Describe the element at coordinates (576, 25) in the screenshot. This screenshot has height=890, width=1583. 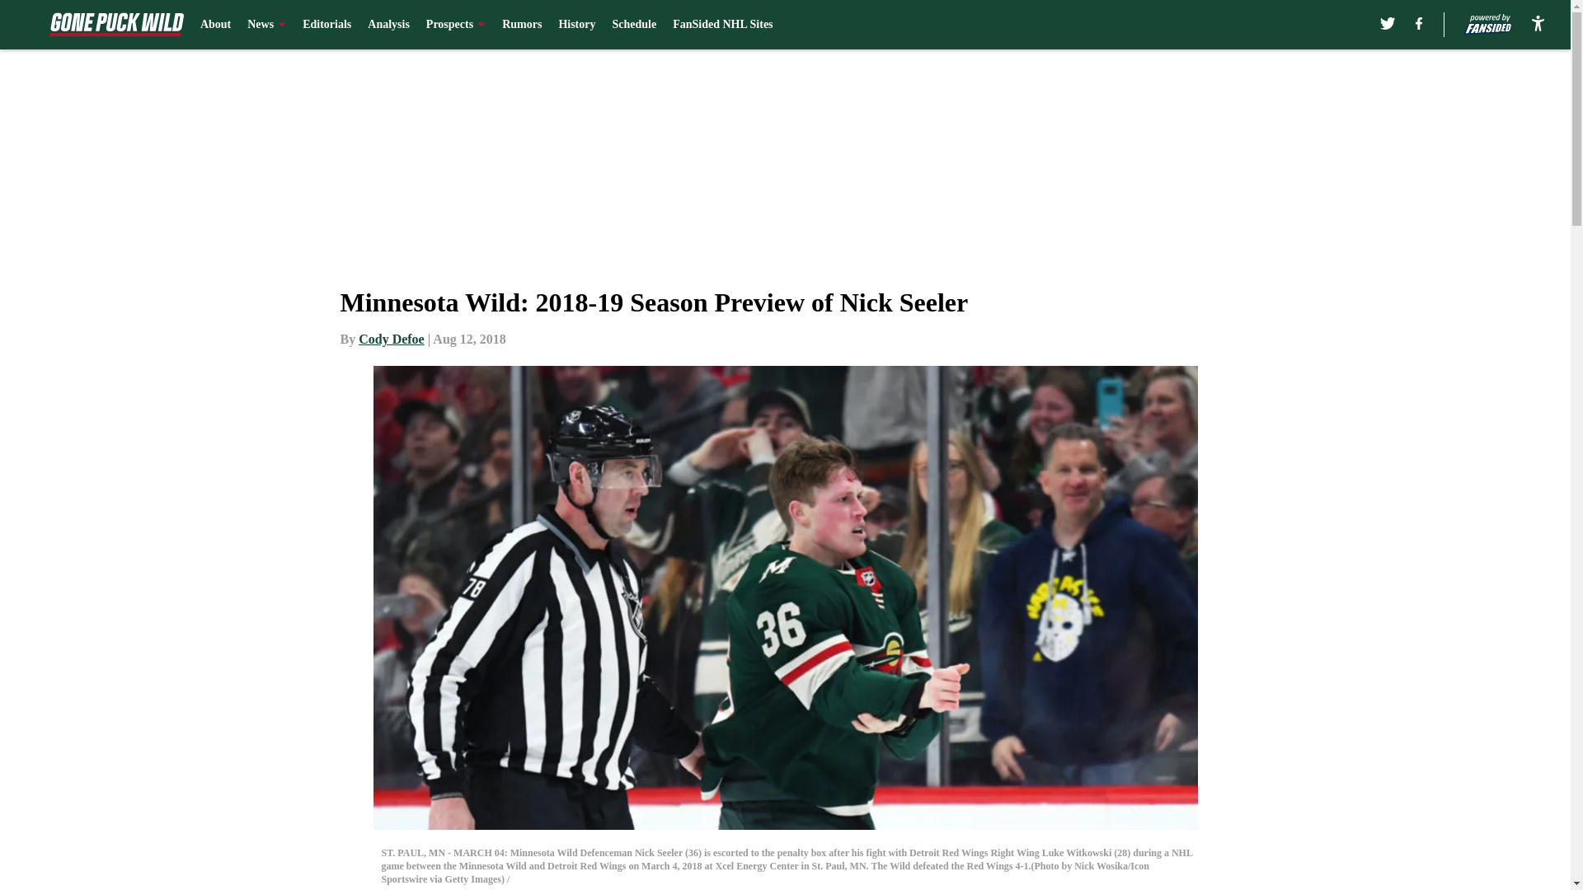
I see `History` at that location.